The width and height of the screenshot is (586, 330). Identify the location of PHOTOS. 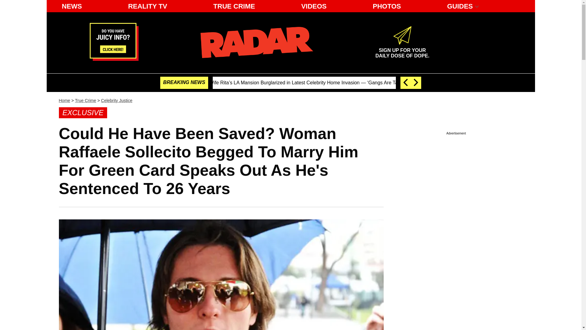
(85, 100).